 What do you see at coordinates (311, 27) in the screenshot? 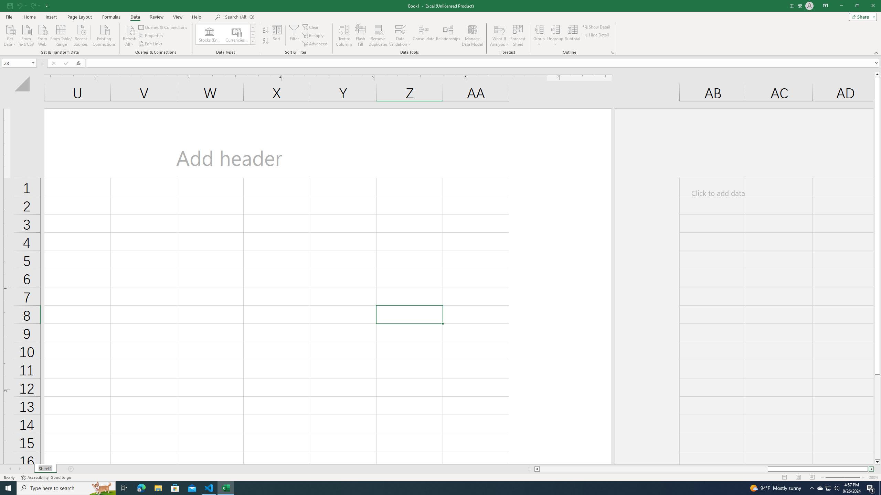
I see `Clear` at bounding box center [311, 27].